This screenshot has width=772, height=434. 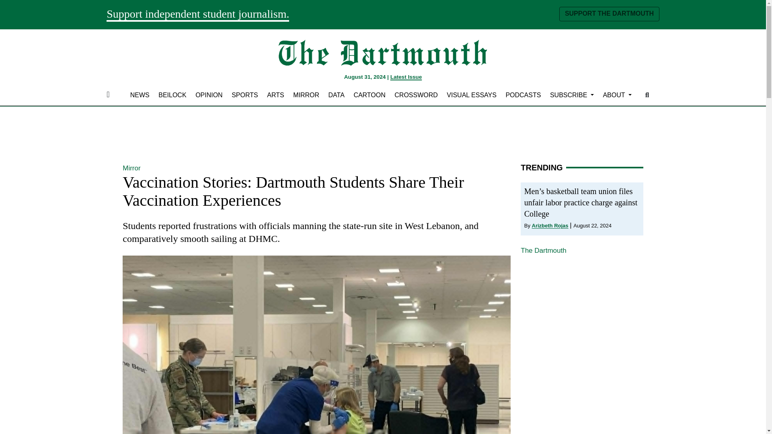 I want to click on Mirror, so click(x=306, y=95).